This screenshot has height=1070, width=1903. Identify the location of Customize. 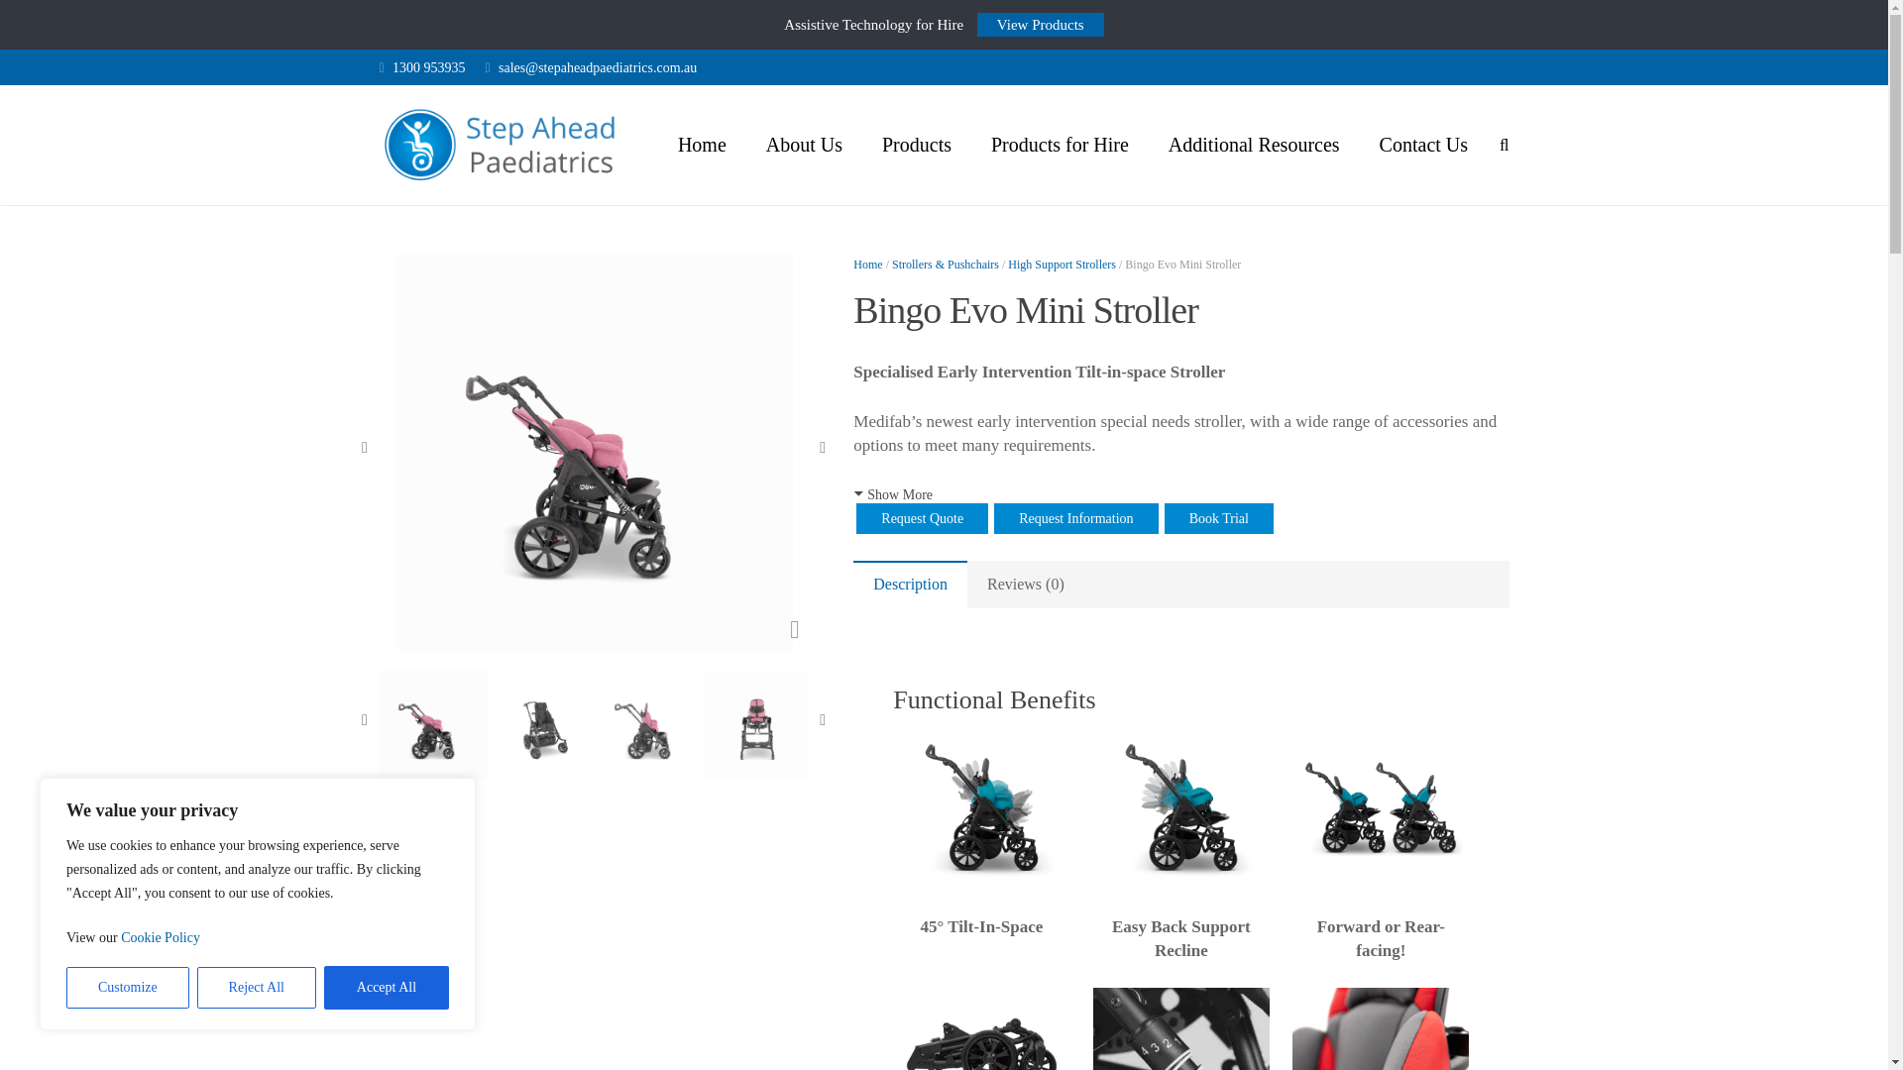
(127, 988).